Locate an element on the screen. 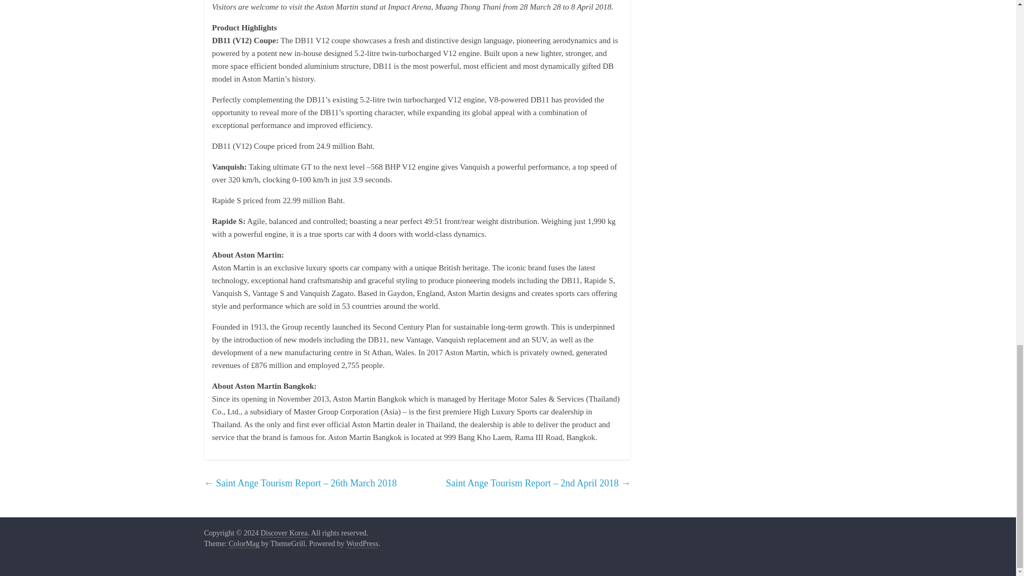 The width and height of the screenshot is (1024, 576). ColorMag is located at coordinates (244, 544).